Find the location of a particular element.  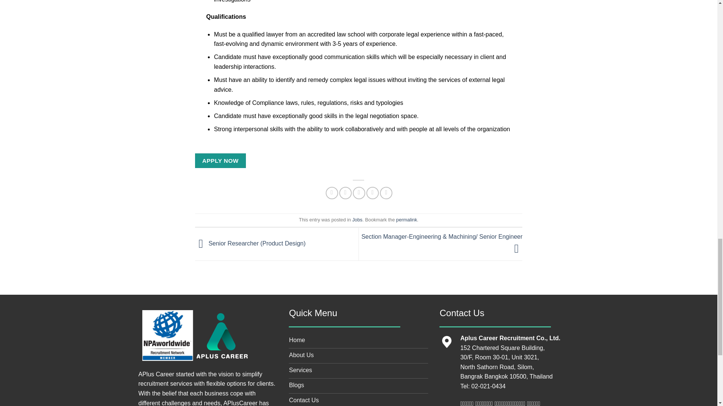

About Us is located at coordinates (358, 356).